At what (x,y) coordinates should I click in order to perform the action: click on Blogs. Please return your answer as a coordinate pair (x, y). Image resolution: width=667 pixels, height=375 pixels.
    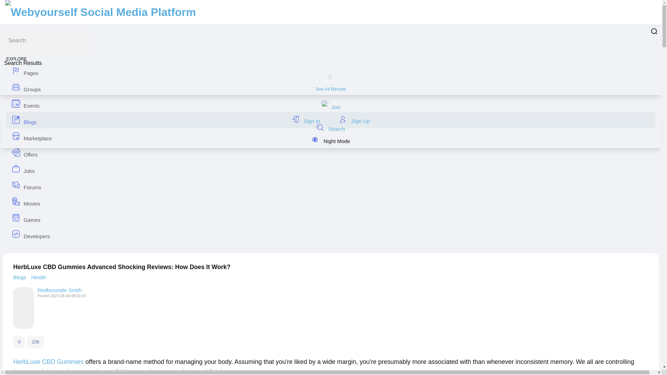
    Looking at the image, I should click on (20, 277).